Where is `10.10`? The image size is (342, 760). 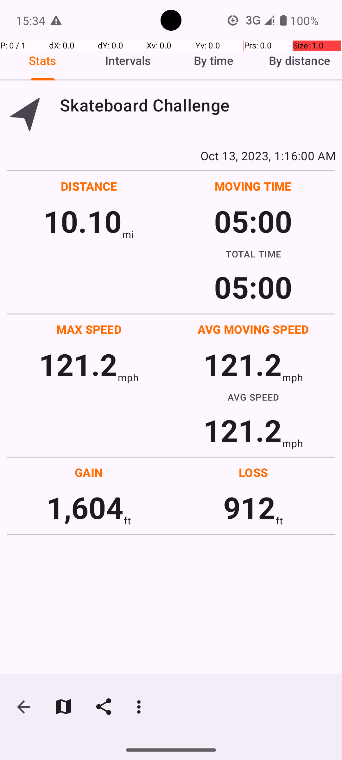
10.10 is located at coordinates (82, 221).